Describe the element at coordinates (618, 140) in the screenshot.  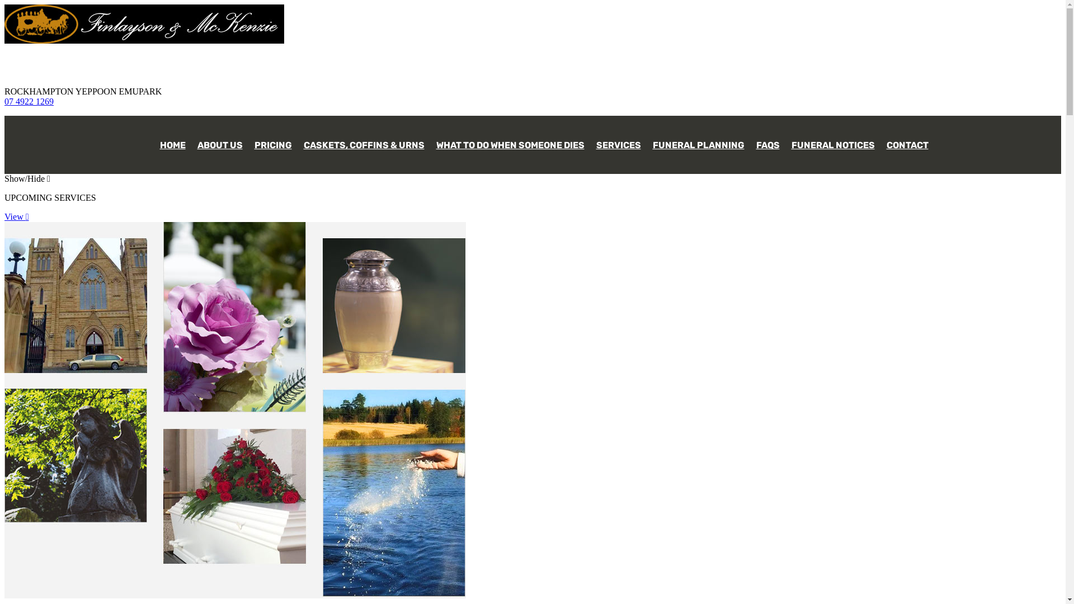
I see `SERVICES` at that location.